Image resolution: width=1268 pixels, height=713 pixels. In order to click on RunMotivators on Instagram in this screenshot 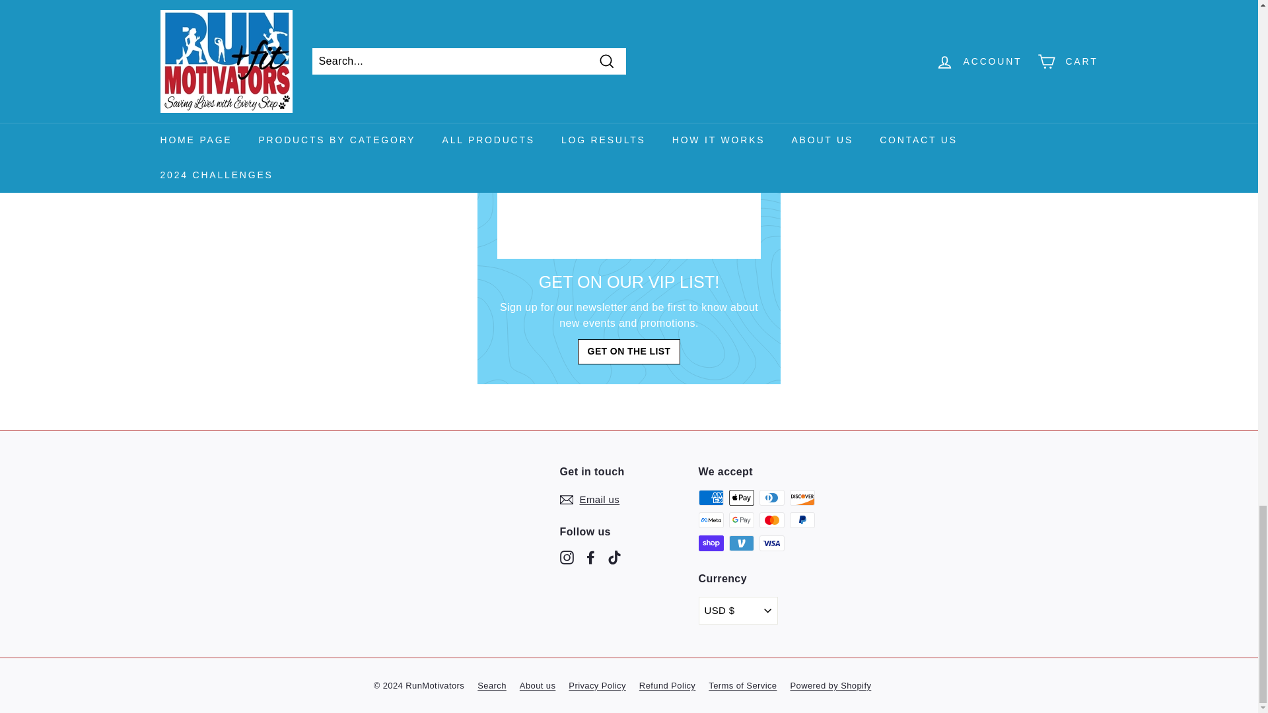, I will do `click(567, 557)`.